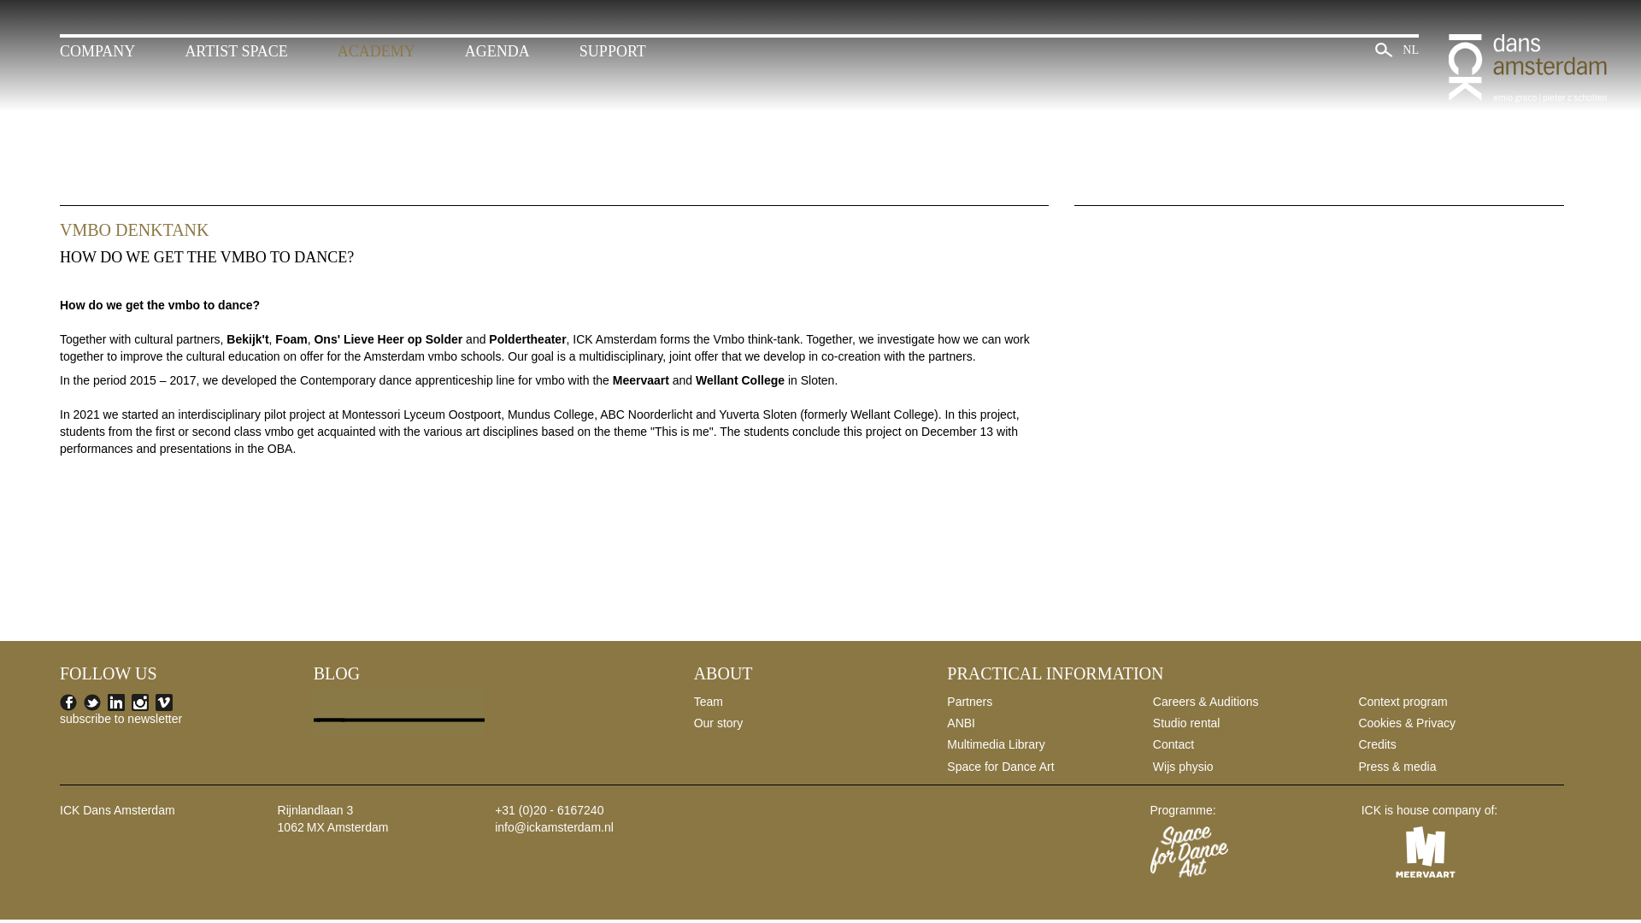 The image size is (1641, 923). I want to click on AGENDA, so click(497, 51).